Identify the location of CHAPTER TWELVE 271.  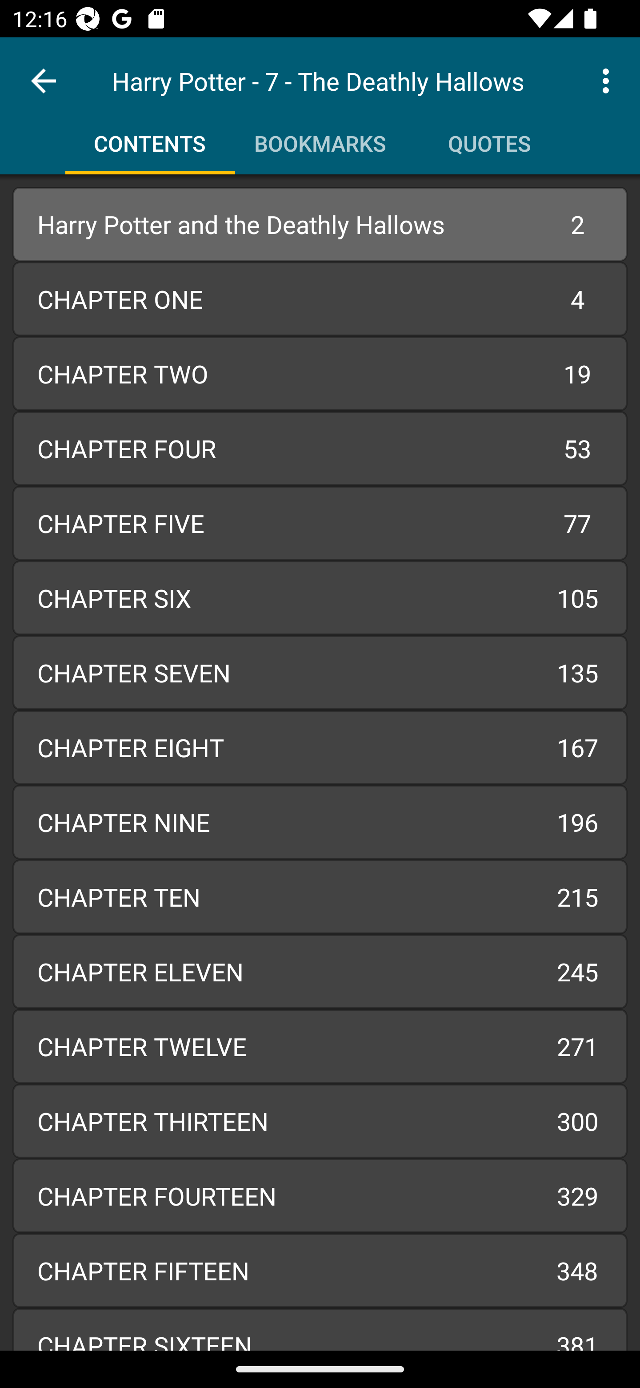
(320, 1046).